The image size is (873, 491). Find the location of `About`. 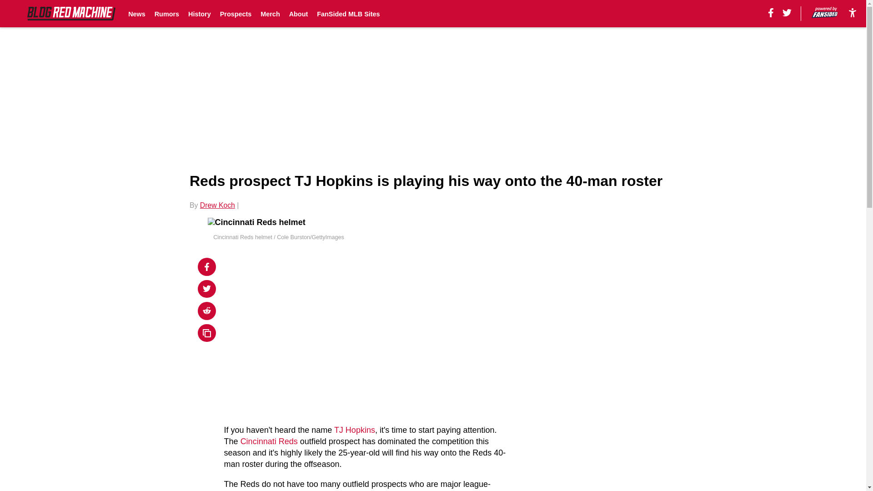

About is located at coordinates (298, 14).